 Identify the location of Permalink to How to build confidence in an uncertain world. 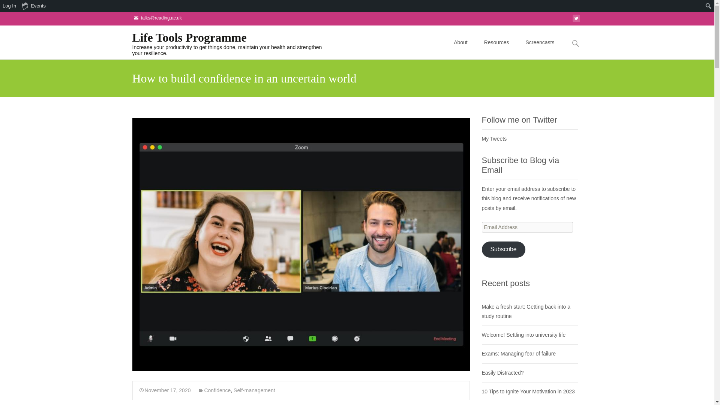
(165, 390).